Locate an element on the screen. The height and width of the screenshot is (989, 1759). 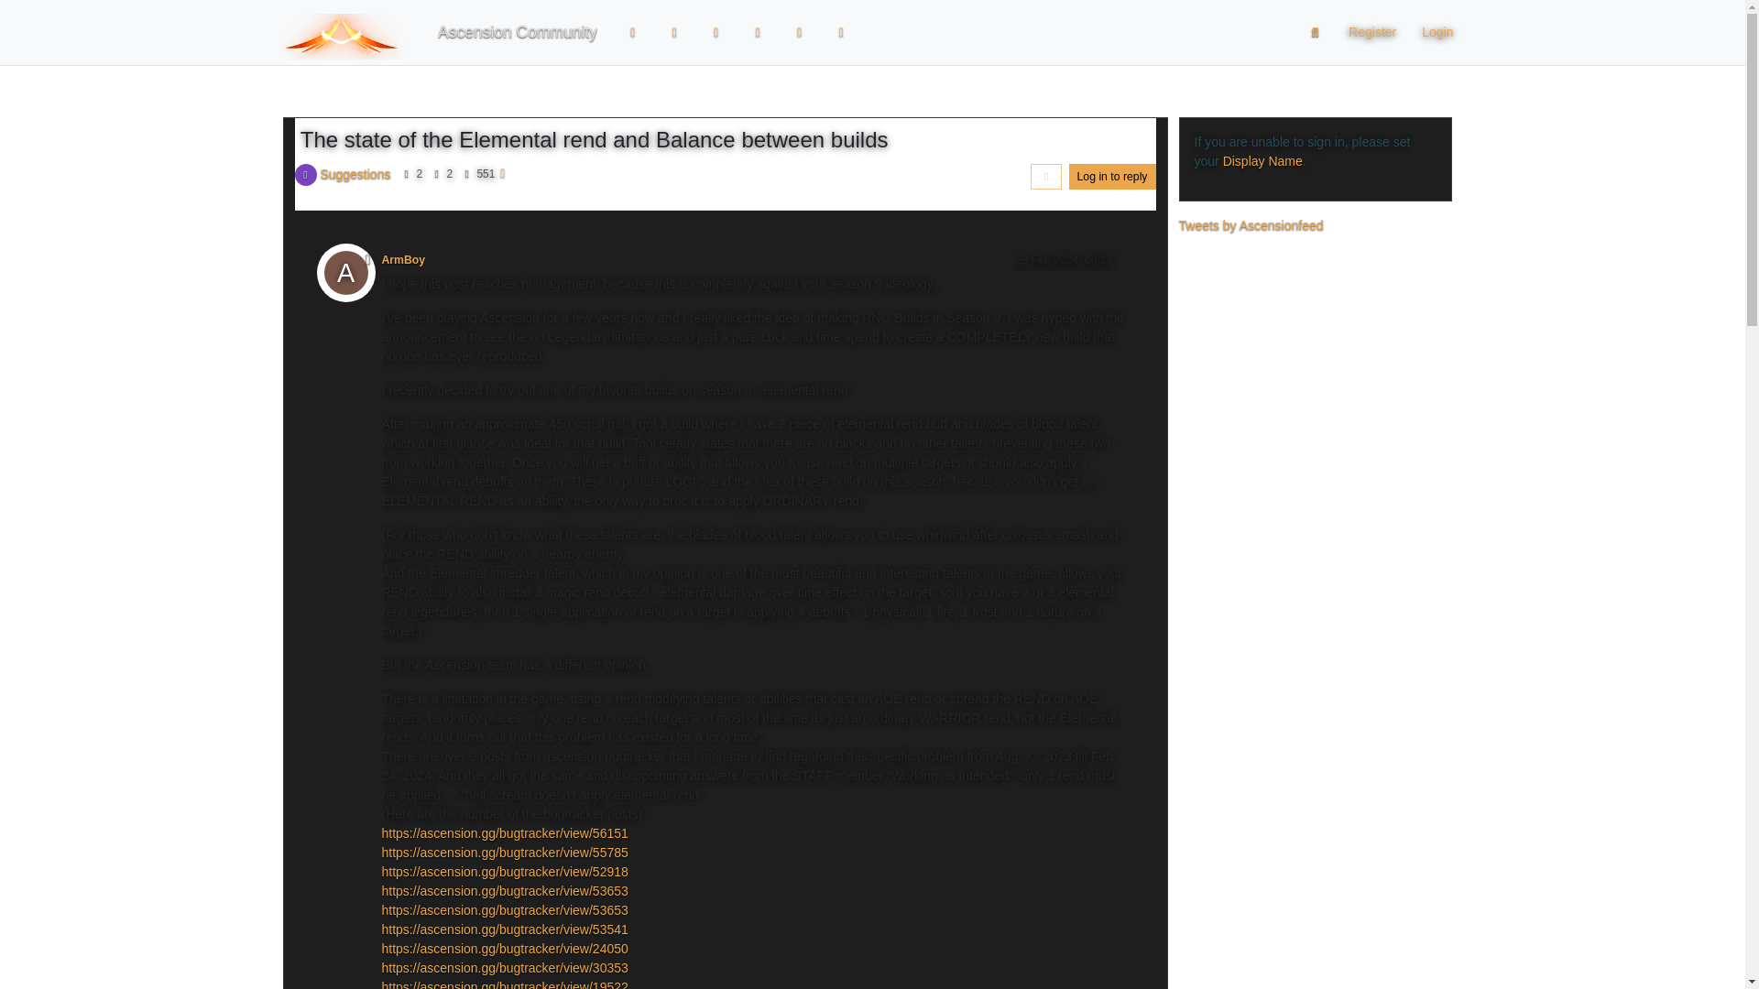
29 Feb 2024, 06:13 is located at coordinates (1063, 259).